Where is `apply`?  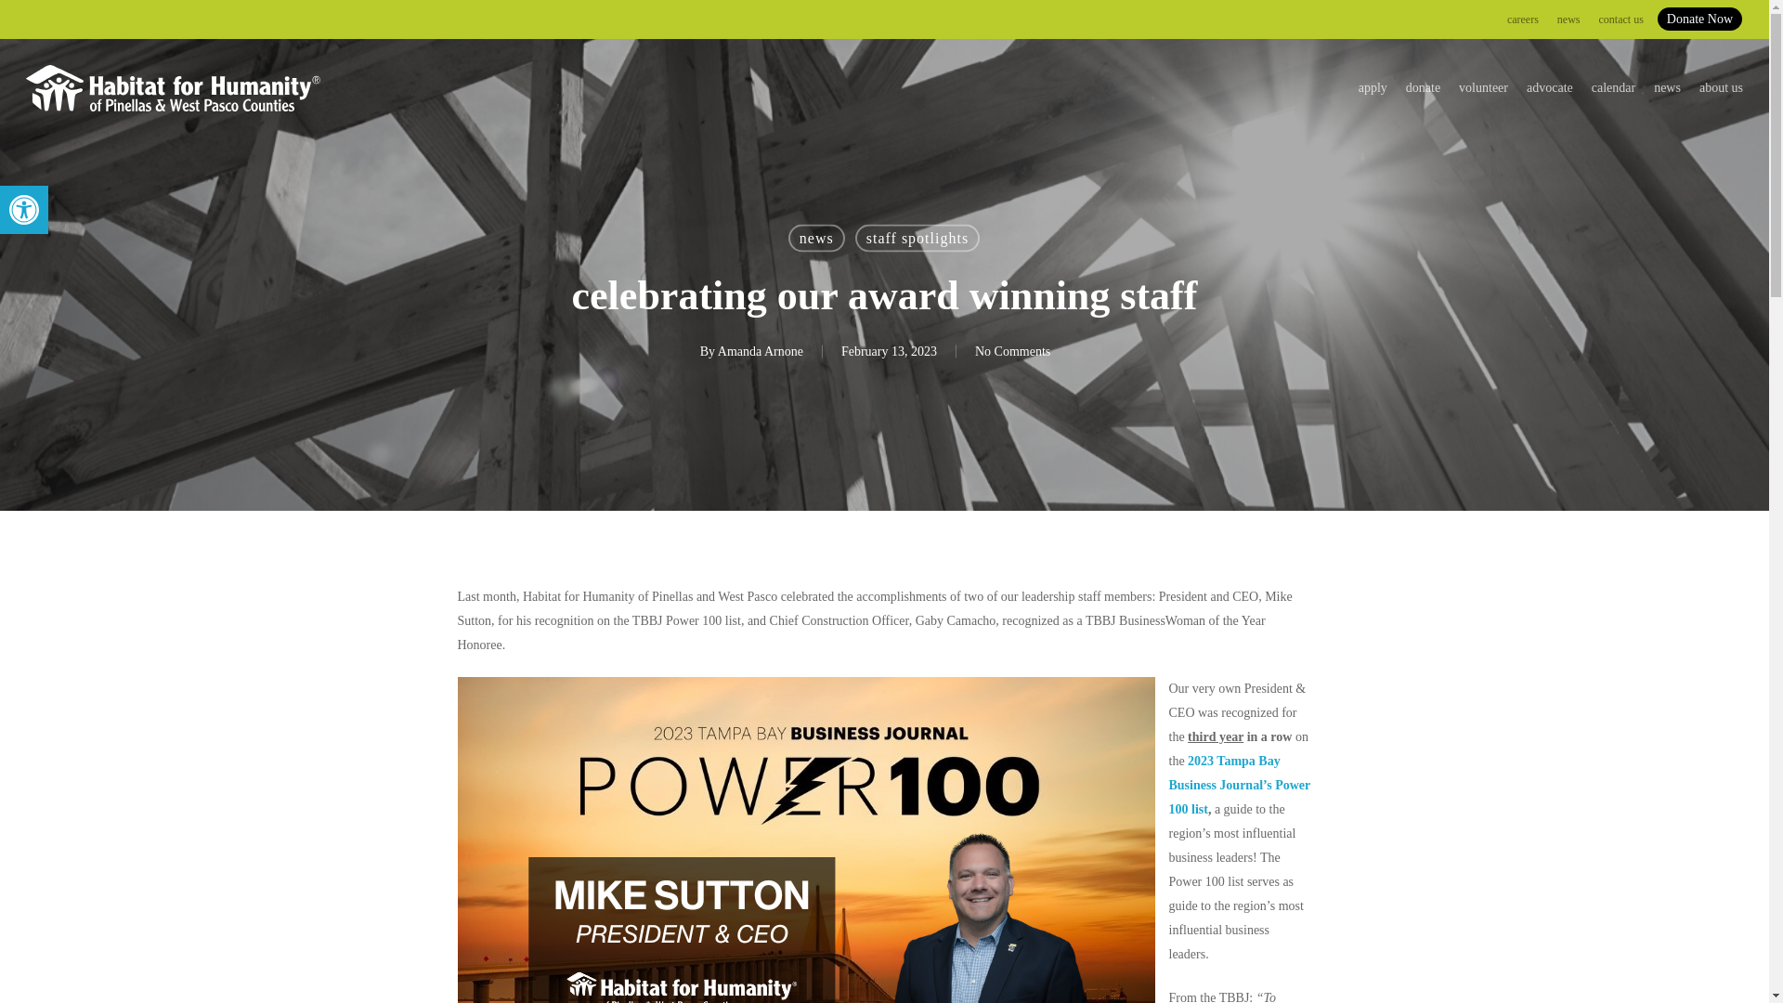 apply is located at coordinates (1699, 19).